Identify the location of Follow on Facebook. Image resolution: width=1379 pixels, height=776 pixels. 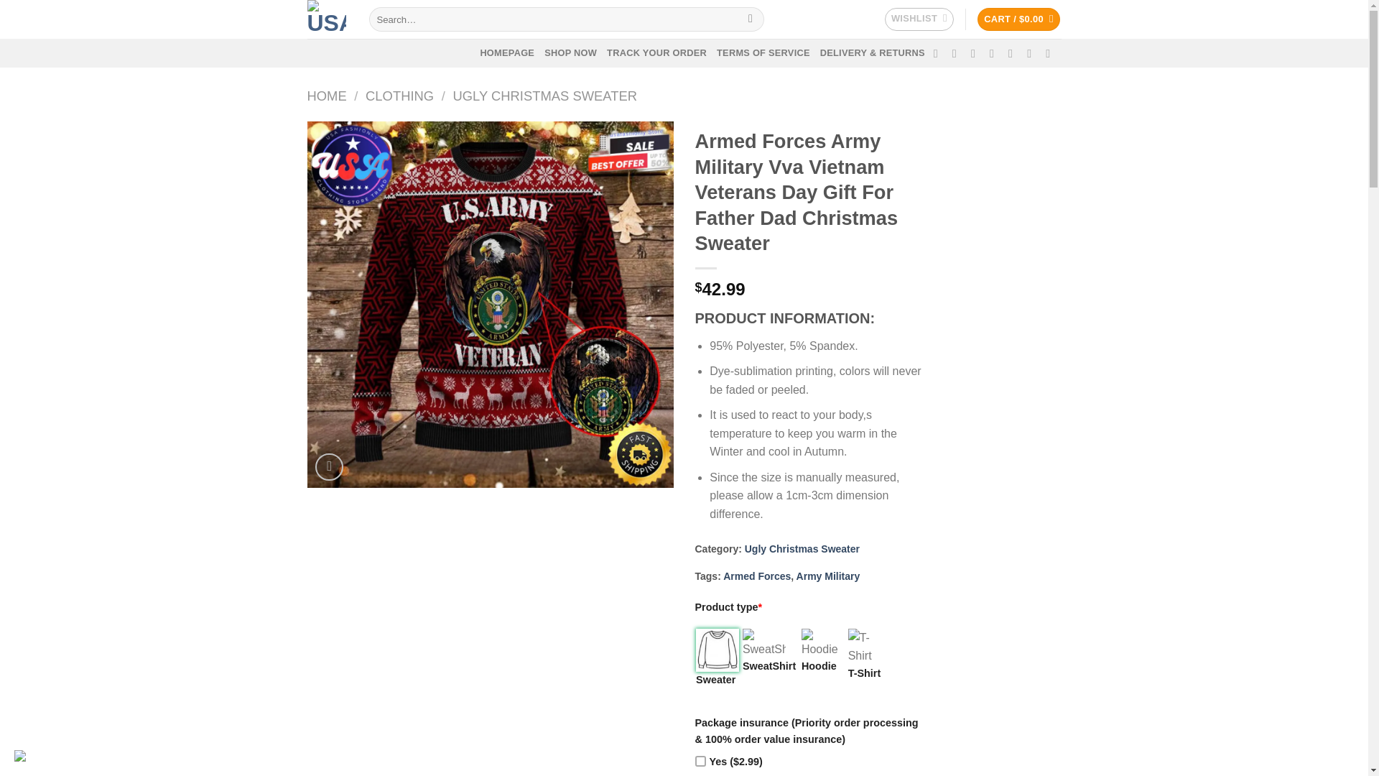
(939, 53).